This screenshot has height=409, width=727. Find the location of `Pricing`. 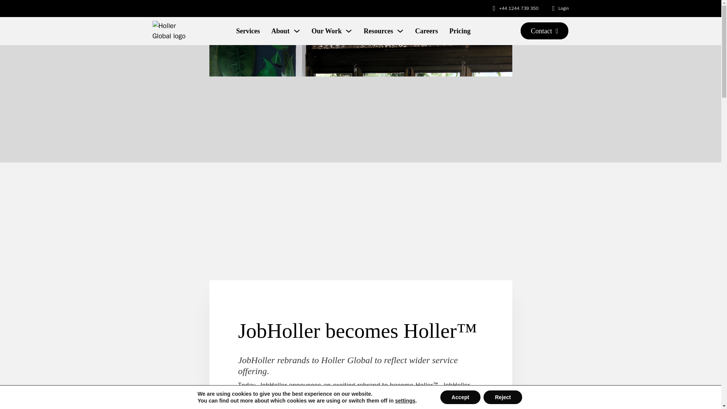

Pricing is located at coordinates (460, 31).